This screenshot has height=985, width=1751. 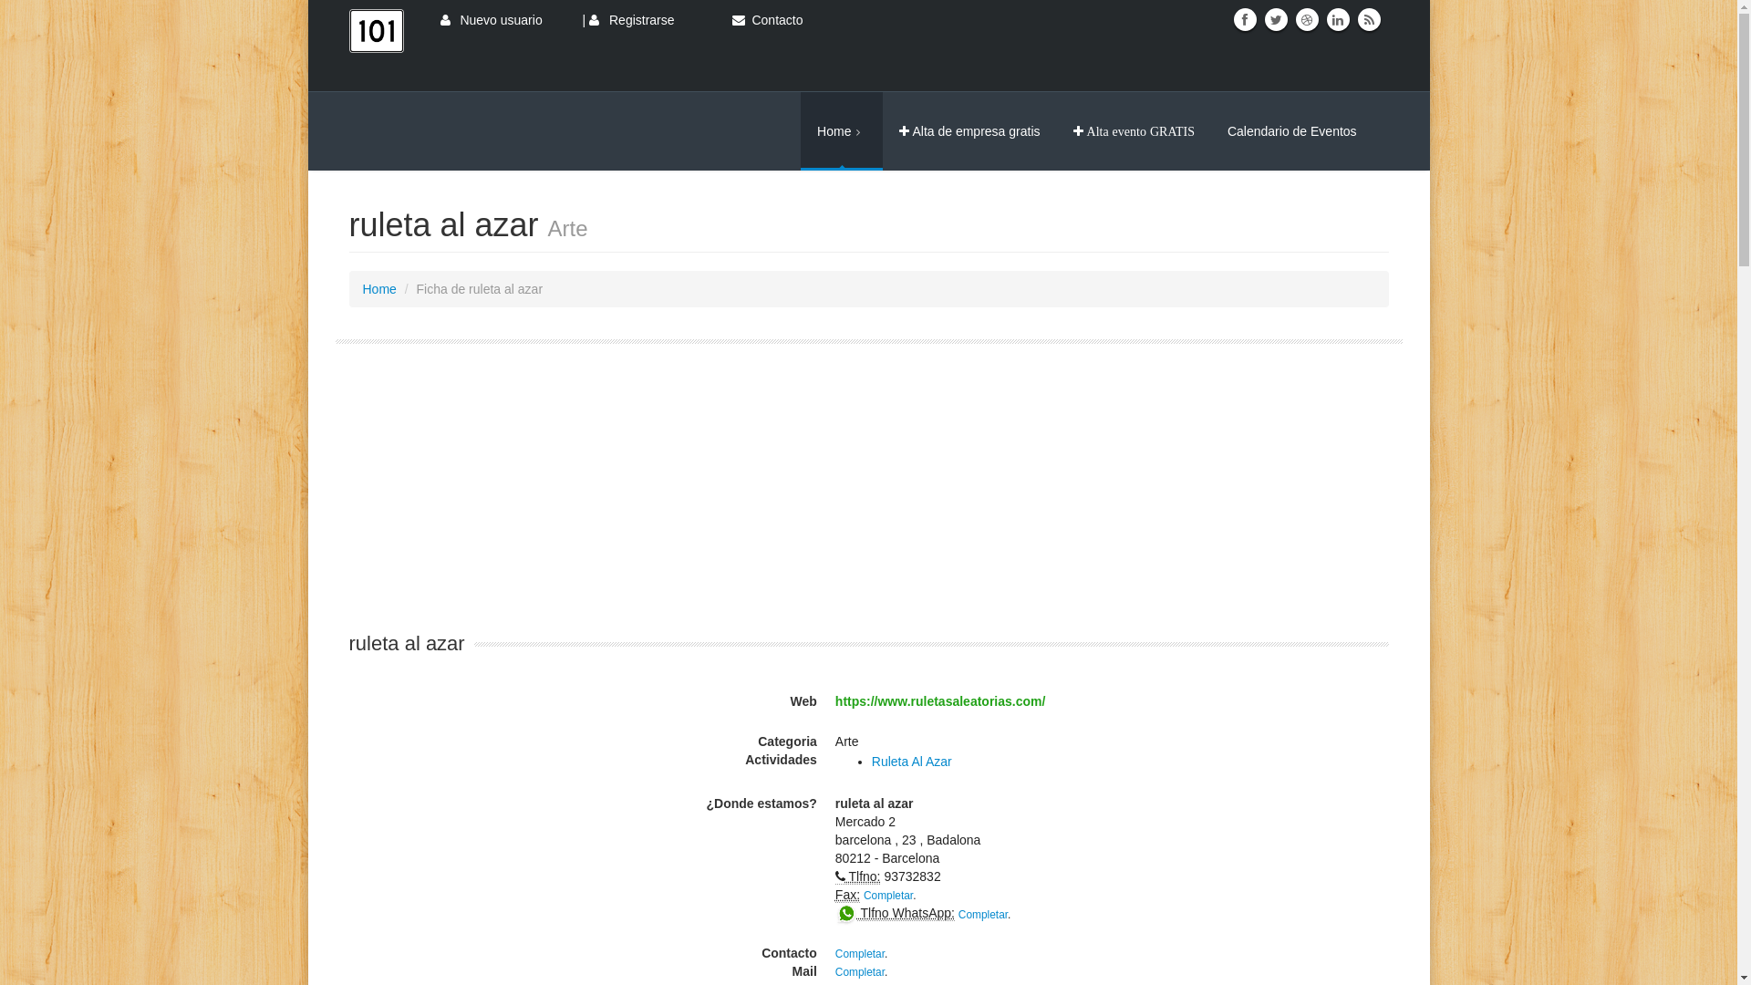 What do you see at coordinates (941, 701) in the screenshot?
I see `https://www.ruletasaleatorias.com/` at bounding box center [941, 701].